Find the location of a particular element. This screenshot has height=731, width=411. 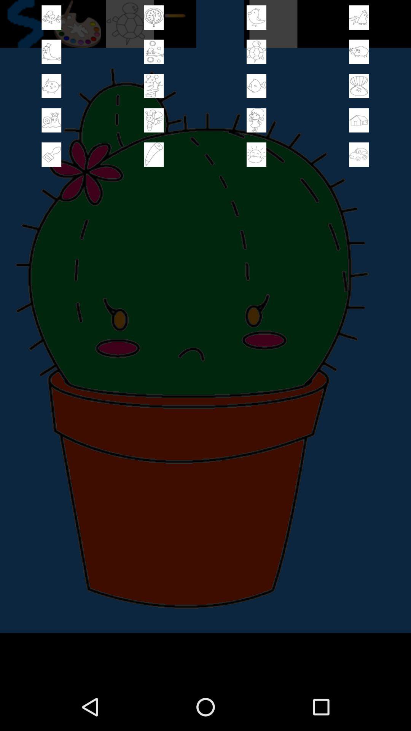

select photo is located at coordinates (154, 120).